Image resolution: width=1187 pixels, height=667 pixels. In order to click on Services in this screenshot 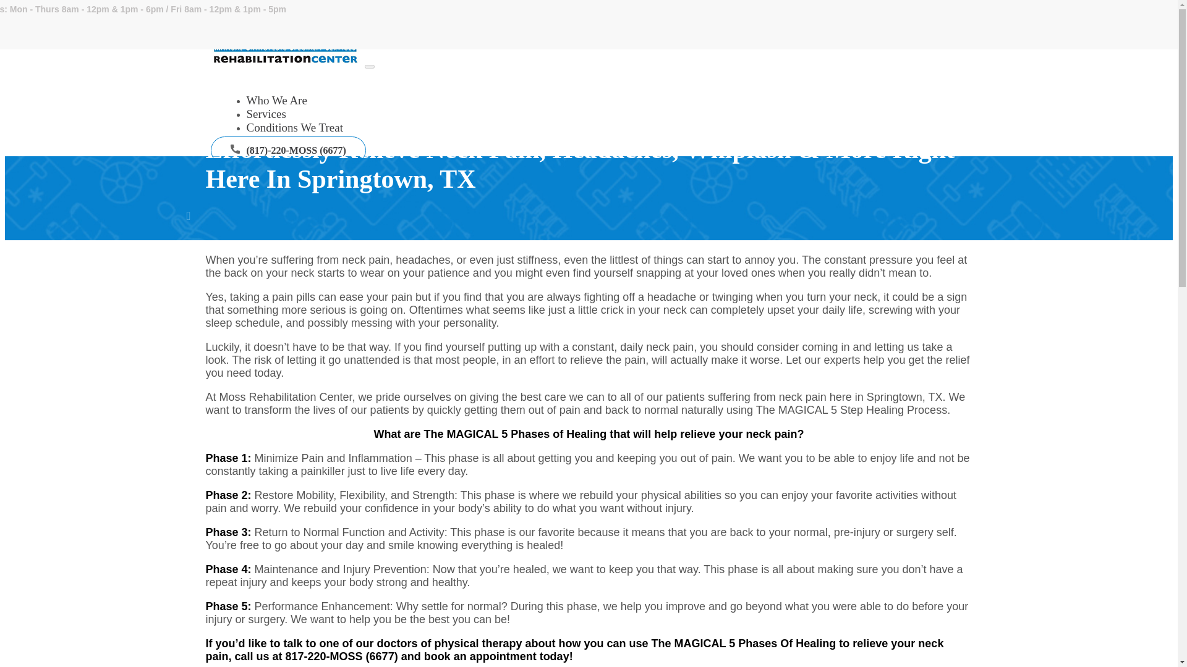, I will do `click(266, 114)`.